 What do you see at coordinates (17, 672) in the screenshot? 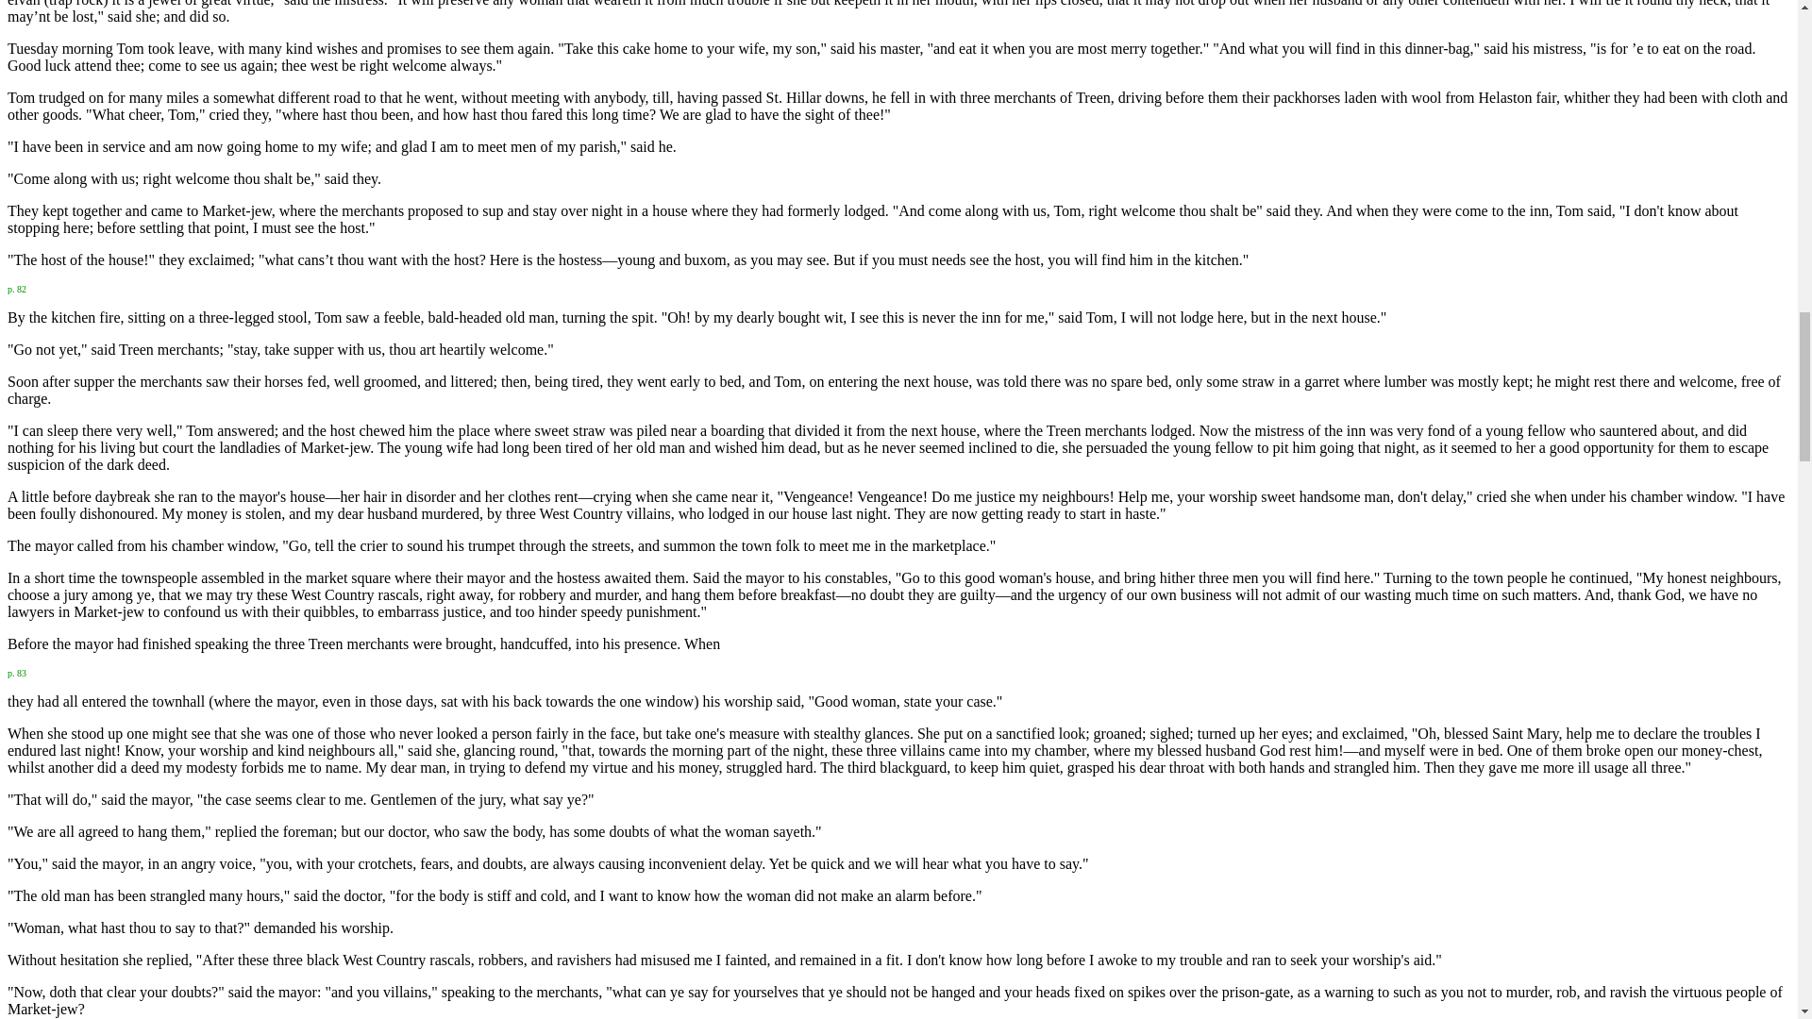
I see `p. 83` at bounding box center [17, 672].